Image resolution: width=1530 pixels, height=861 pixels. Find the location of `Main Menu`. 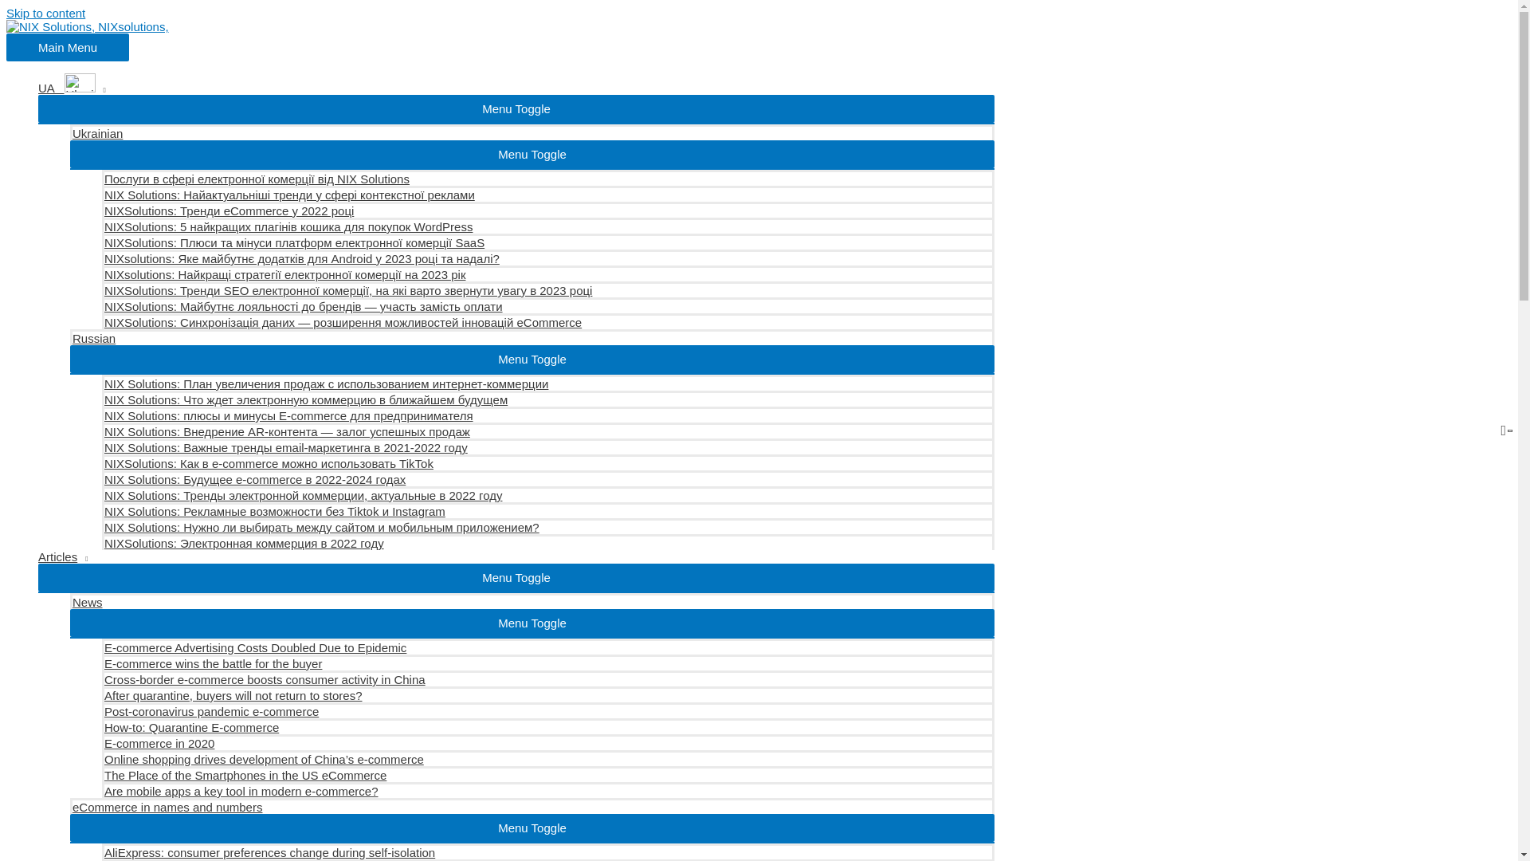

Main Menu is located at coordinates (67, 47).